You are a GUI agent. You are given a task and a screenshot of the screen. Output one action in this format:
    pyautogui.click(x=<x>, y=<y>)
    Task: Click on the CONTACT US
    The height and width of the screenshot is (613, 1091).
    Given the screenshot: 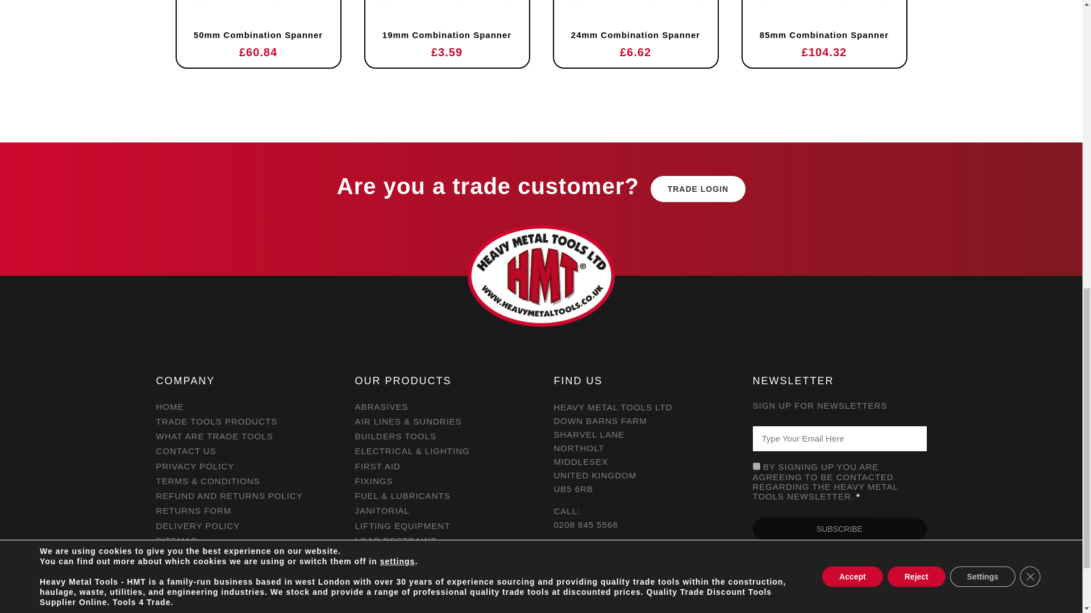 What is the action you would take?
    pyautogui.click(x=242, y=451)
    